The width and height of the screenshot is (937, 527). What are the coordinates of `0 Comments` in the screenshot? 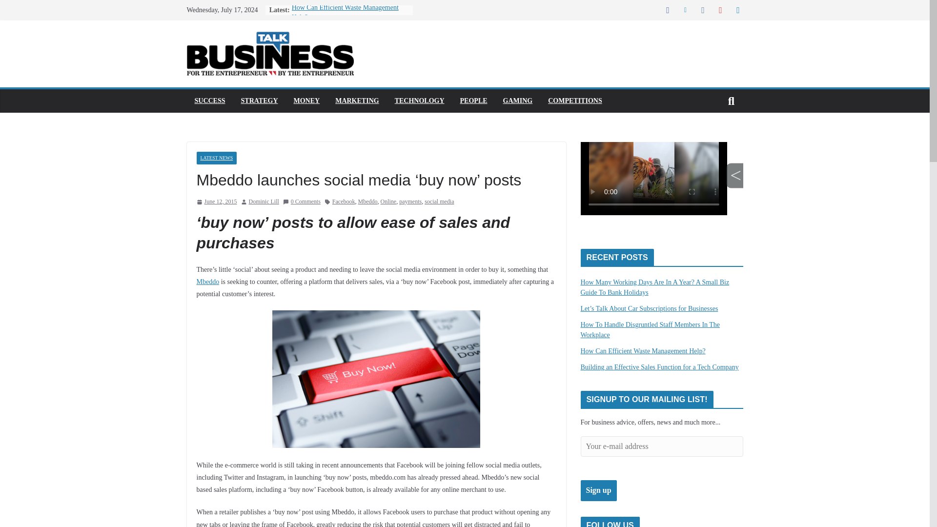 It's located at (302, 202).